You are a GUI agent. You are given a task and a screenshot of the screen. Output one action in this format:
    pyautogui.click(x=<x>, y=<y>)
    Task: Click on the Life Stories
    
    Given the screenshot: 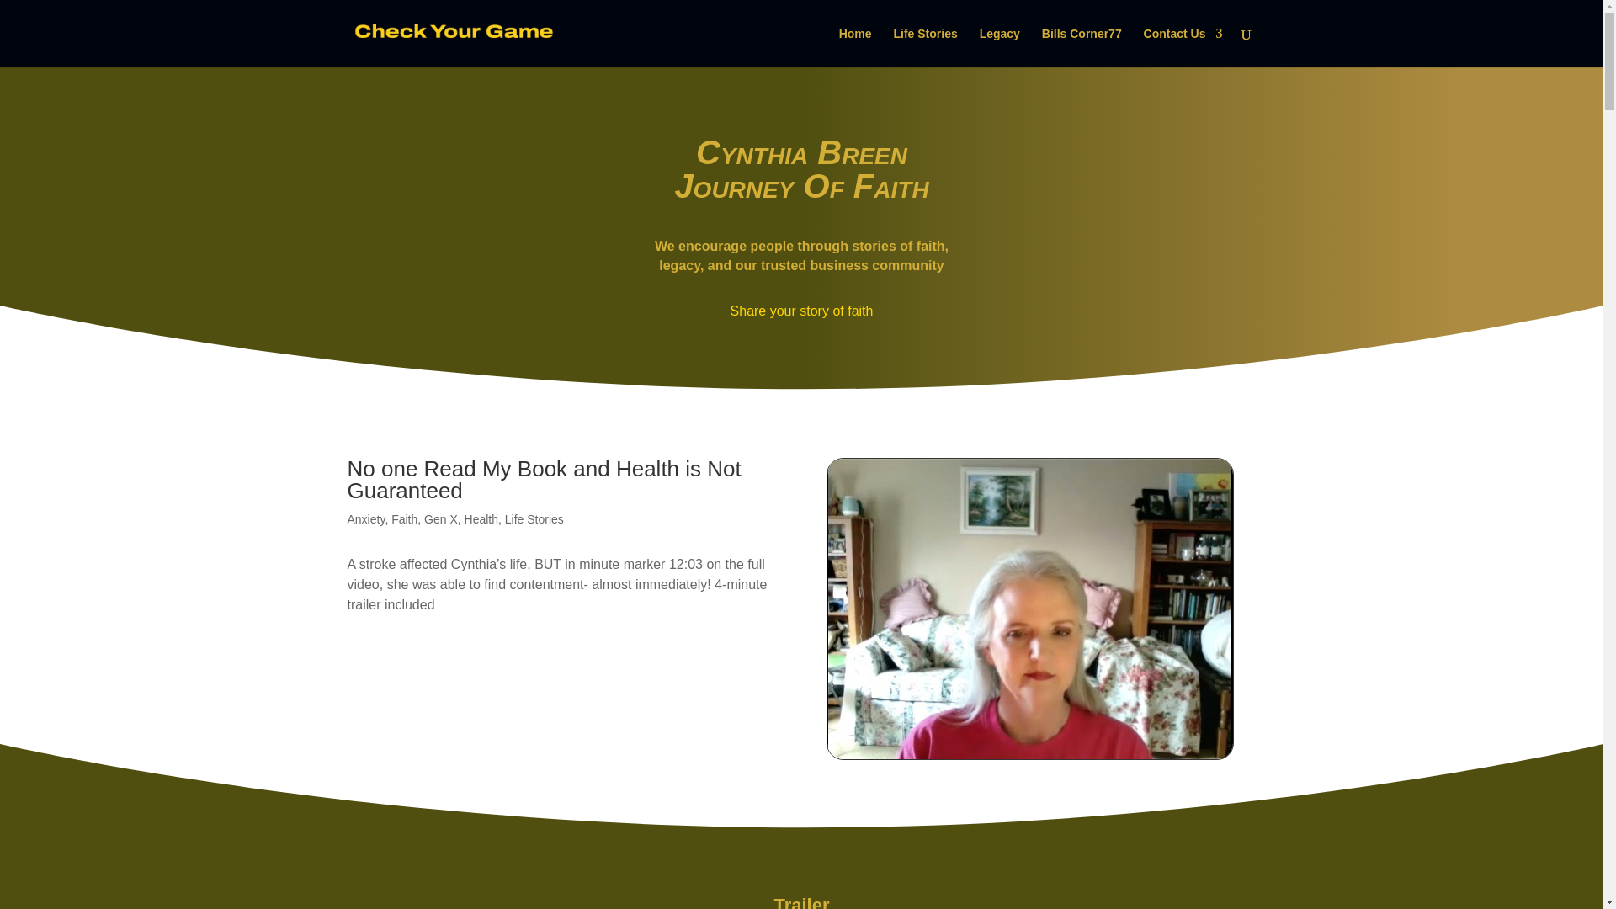 What is the action you would take?
    pyautogui.click(x=924, y=47)
    